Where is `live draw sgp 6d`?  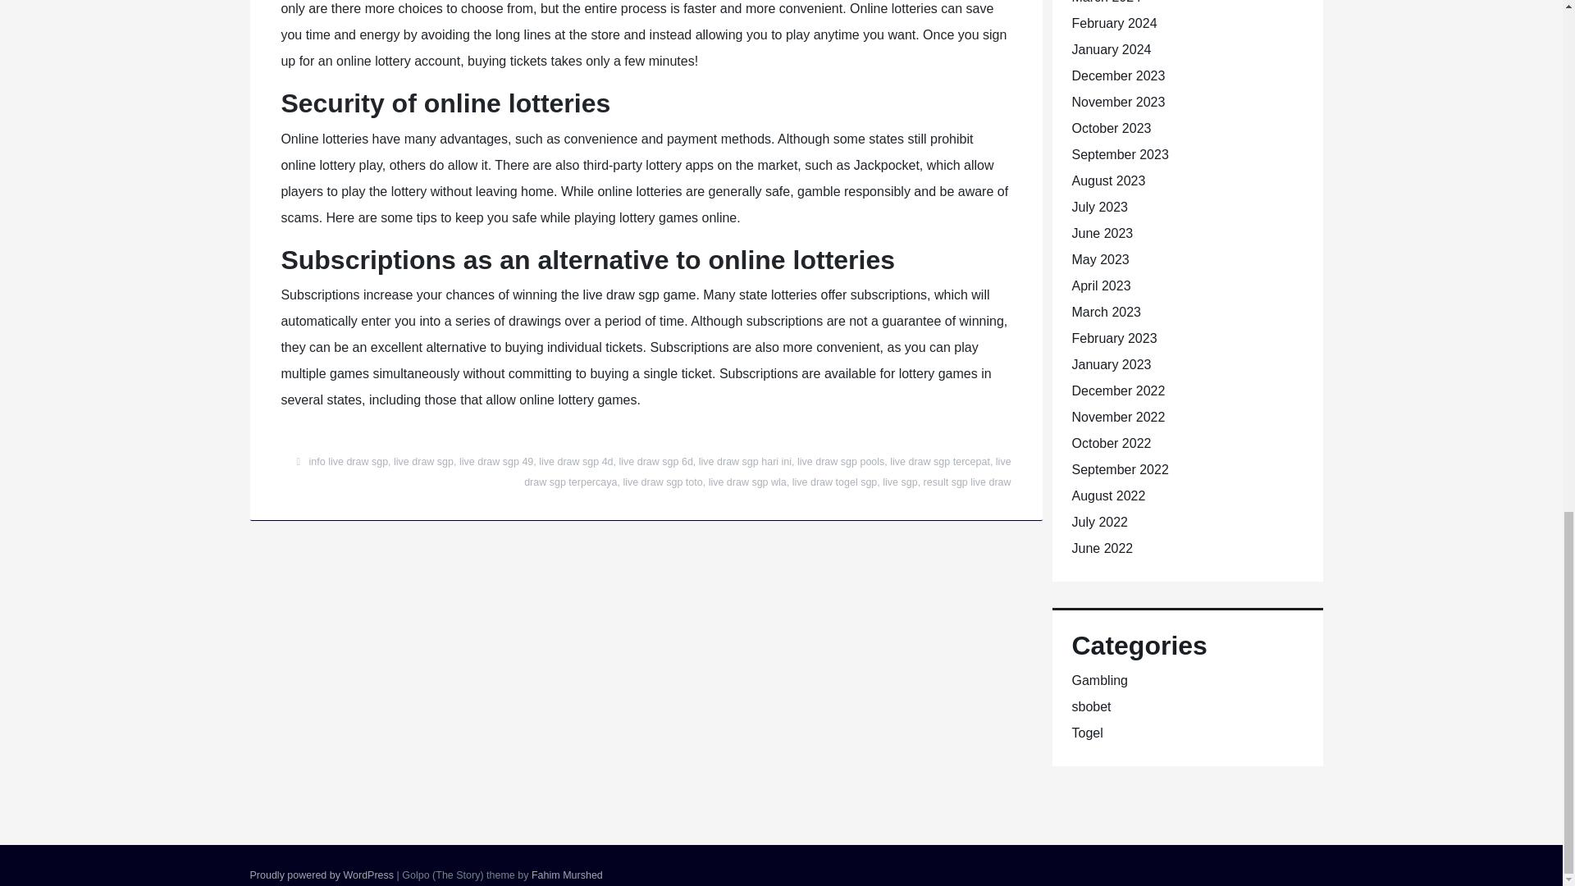
live draw sgp 6d is located at coordinates (655, 462).